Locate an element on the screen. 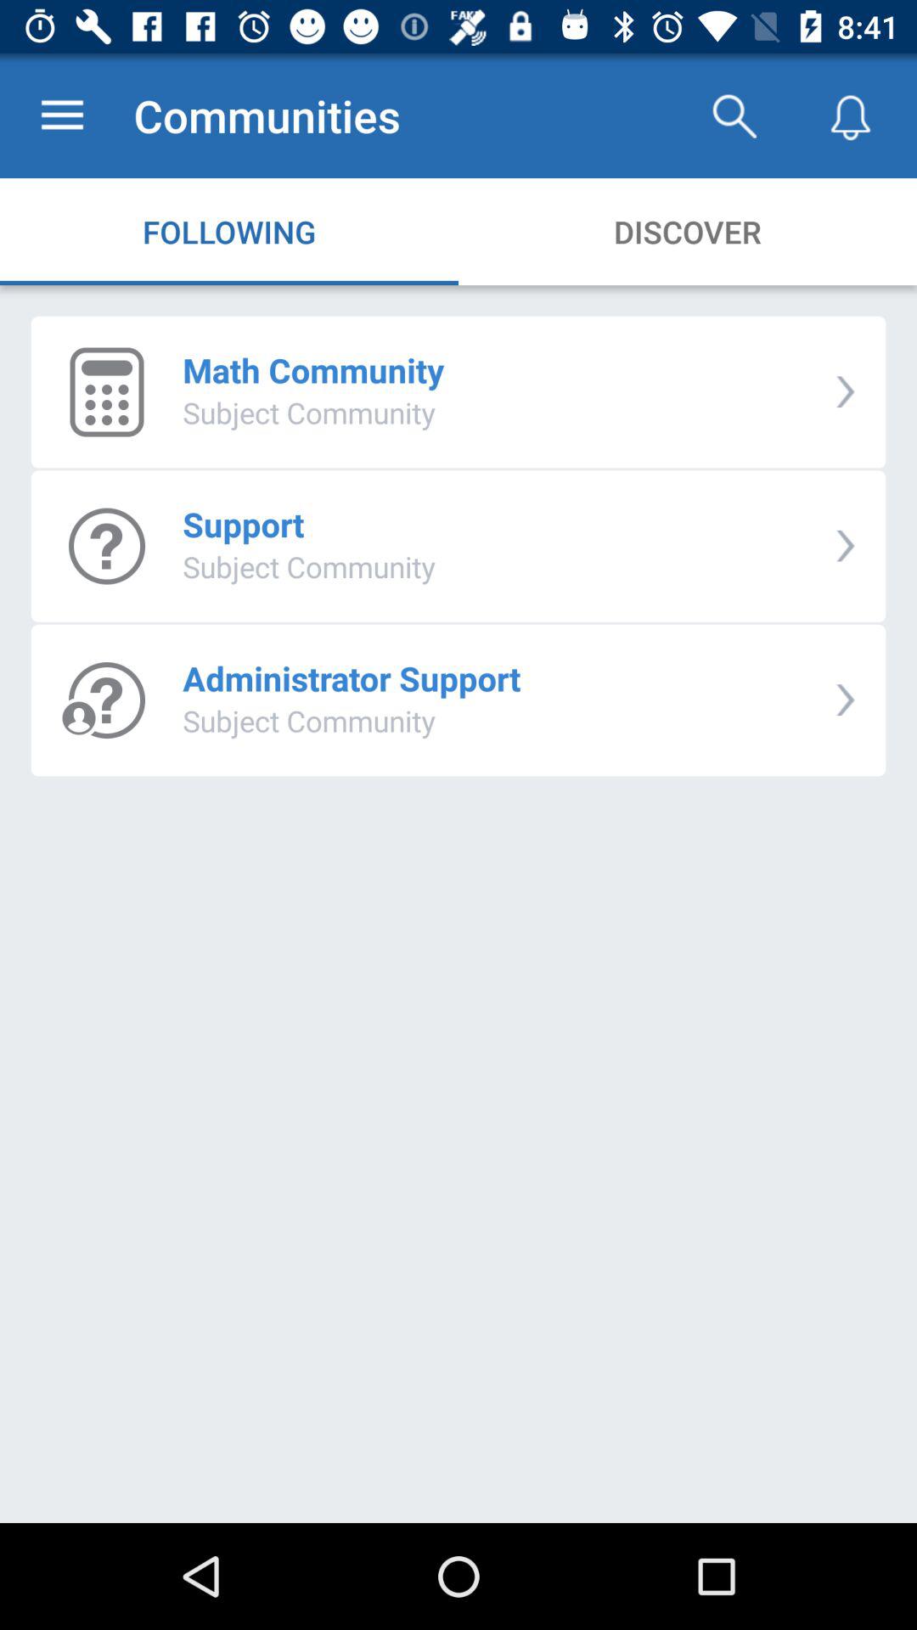  click the item to the right of the communities app is located at coordinates (734, 115).